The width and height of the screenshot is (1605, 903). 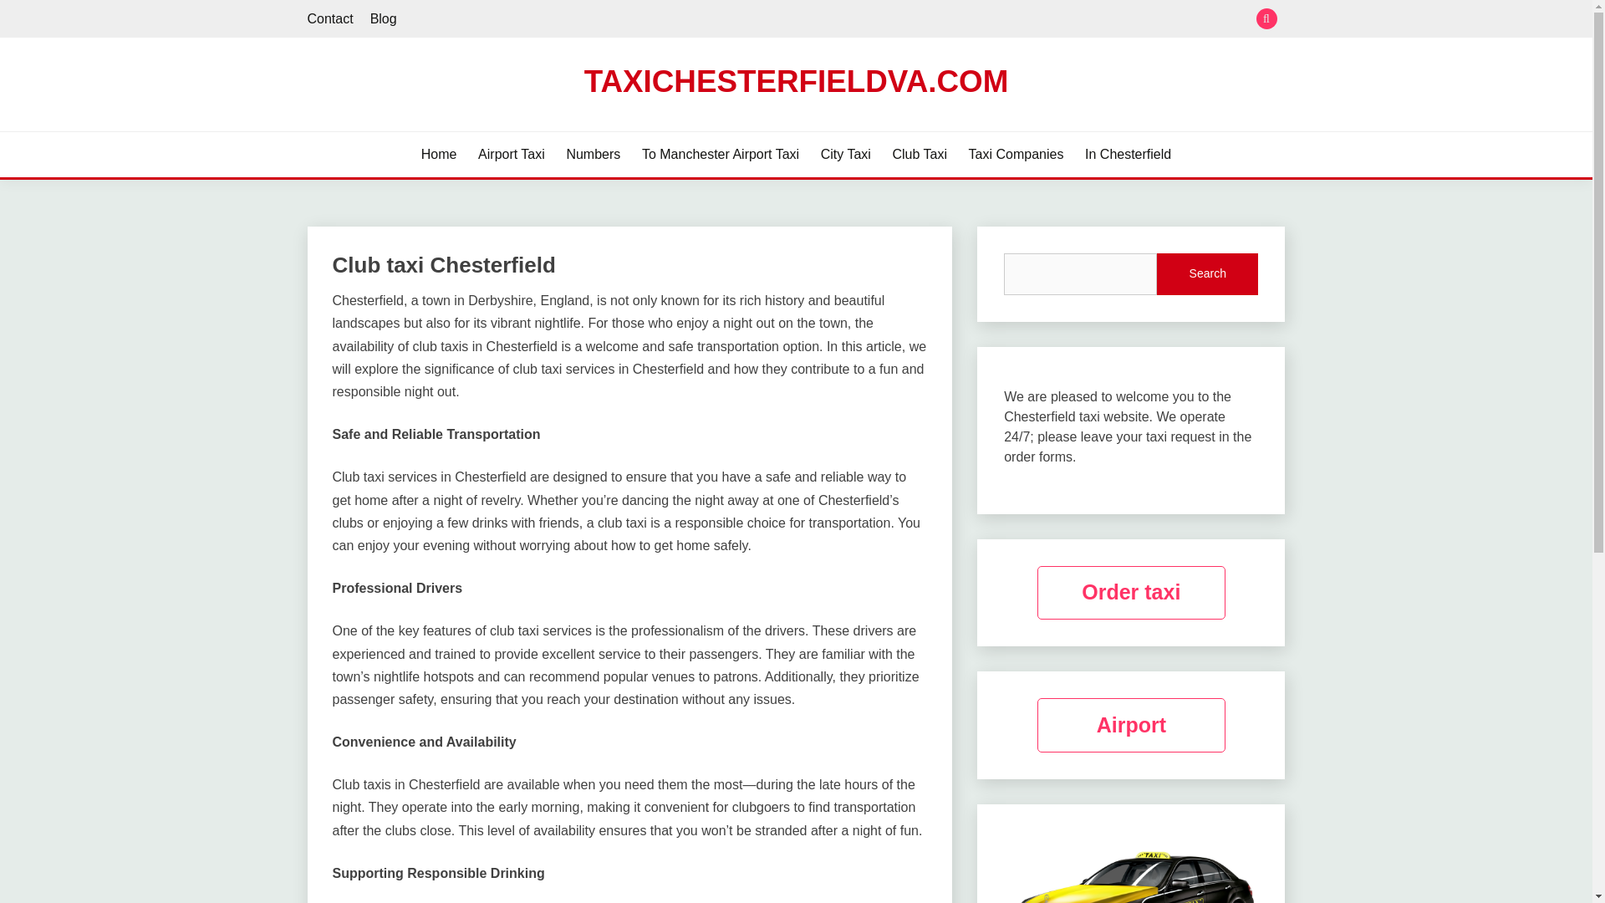 I want to click on Numbers, so click(x=593, y=154).